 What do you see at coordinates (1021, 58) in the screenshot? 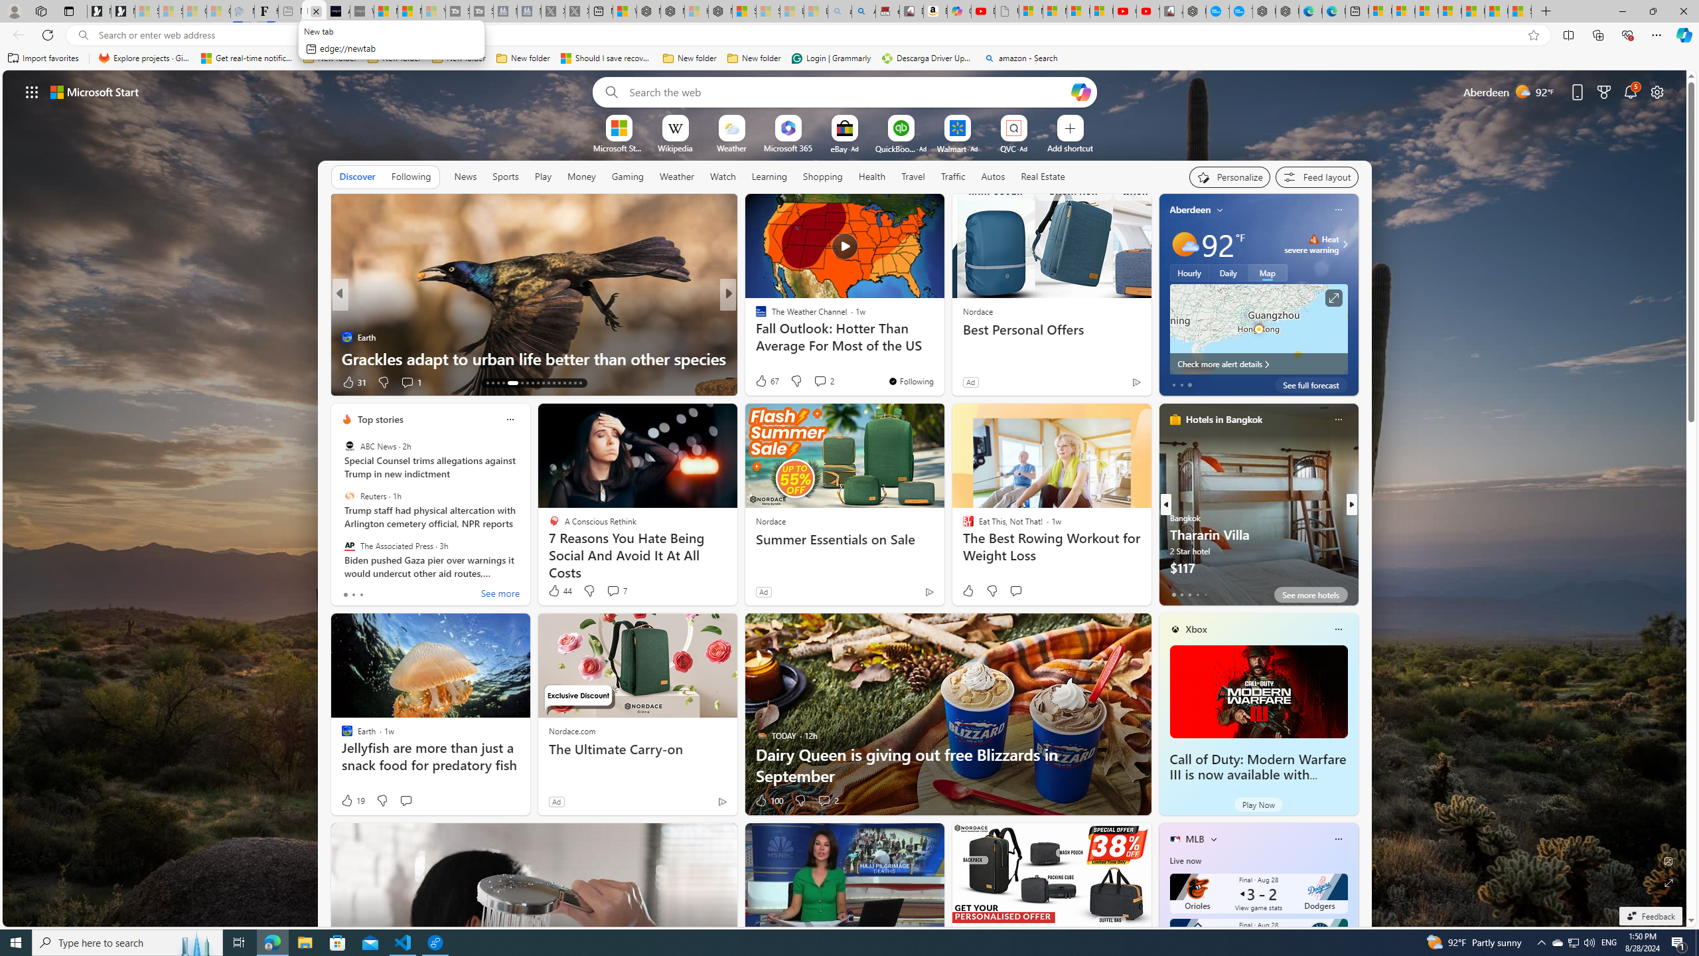
I see `amazon - Search` at bounding box center [1021, 58].